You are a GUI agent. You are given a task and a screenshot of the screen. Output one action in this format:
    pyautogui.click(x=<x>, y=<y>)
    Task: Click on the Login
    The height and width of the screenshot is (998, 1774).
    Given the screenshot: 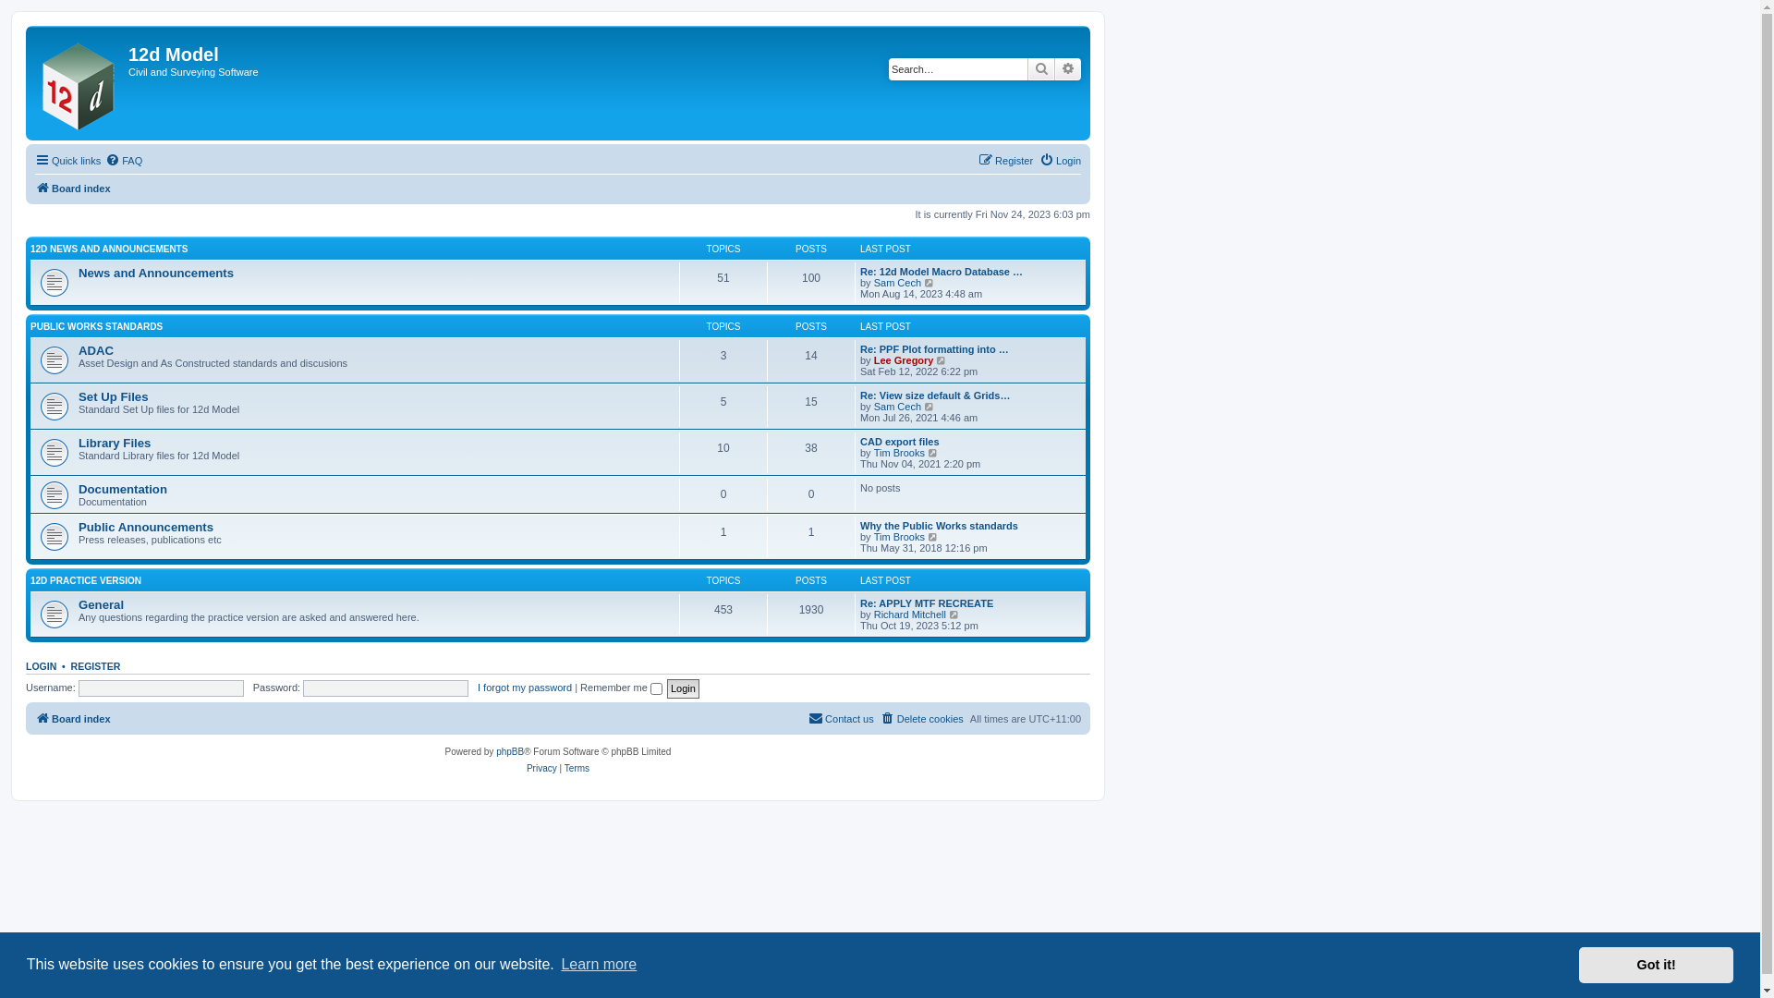 What is the action you would take?
    pyautogui.click(x=1061, y=161)
    